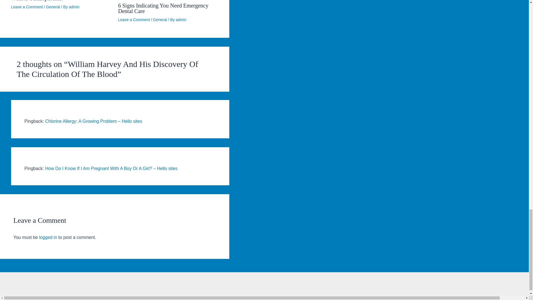 This screenshot has width=533, height=300. I want to click on admin, so click(74, 7).